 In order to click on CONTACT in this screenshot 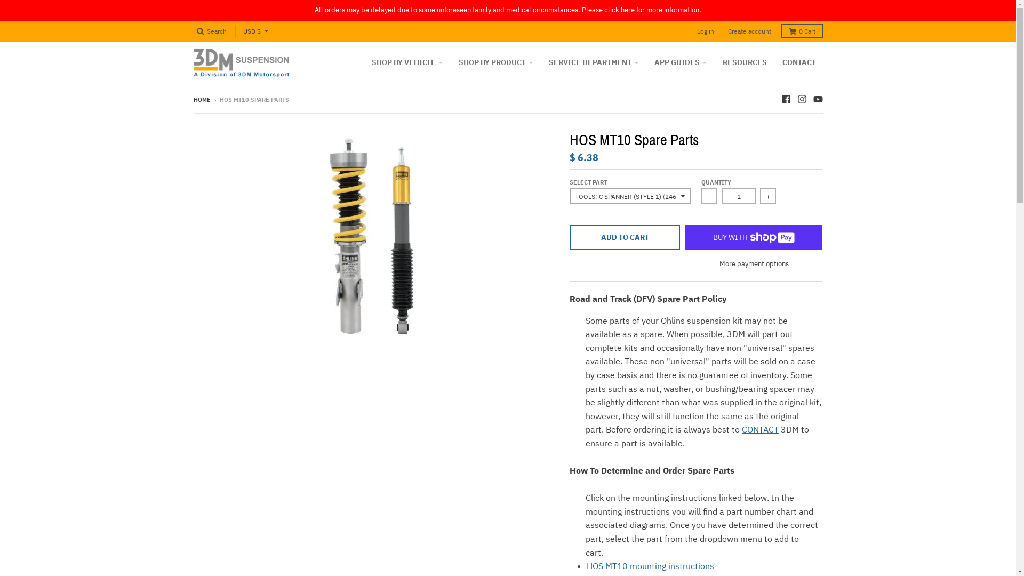, I will do `click(761, 429)`.